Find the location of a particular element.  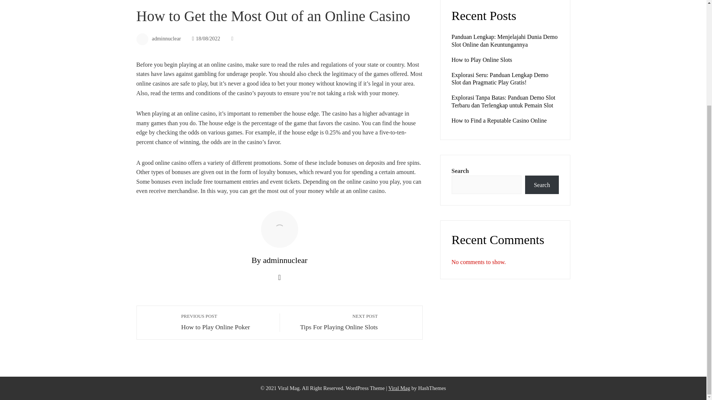

How to Play Online Slots is located at coordinates (541, 184).